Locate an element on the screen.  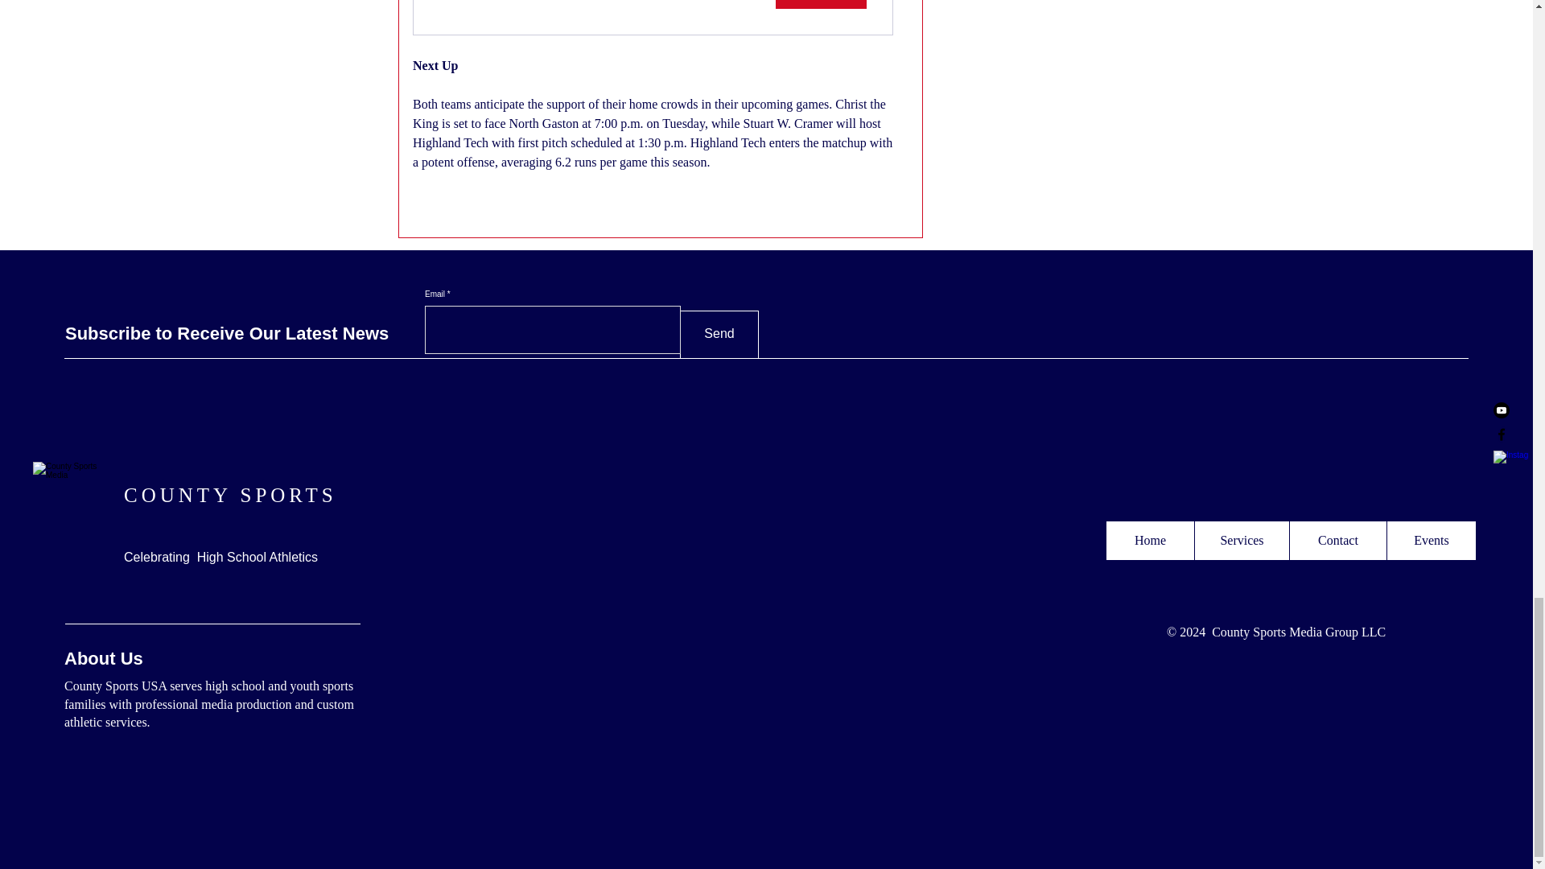
Celebrating  High School Athletics is located at coordinates (1431, 541).